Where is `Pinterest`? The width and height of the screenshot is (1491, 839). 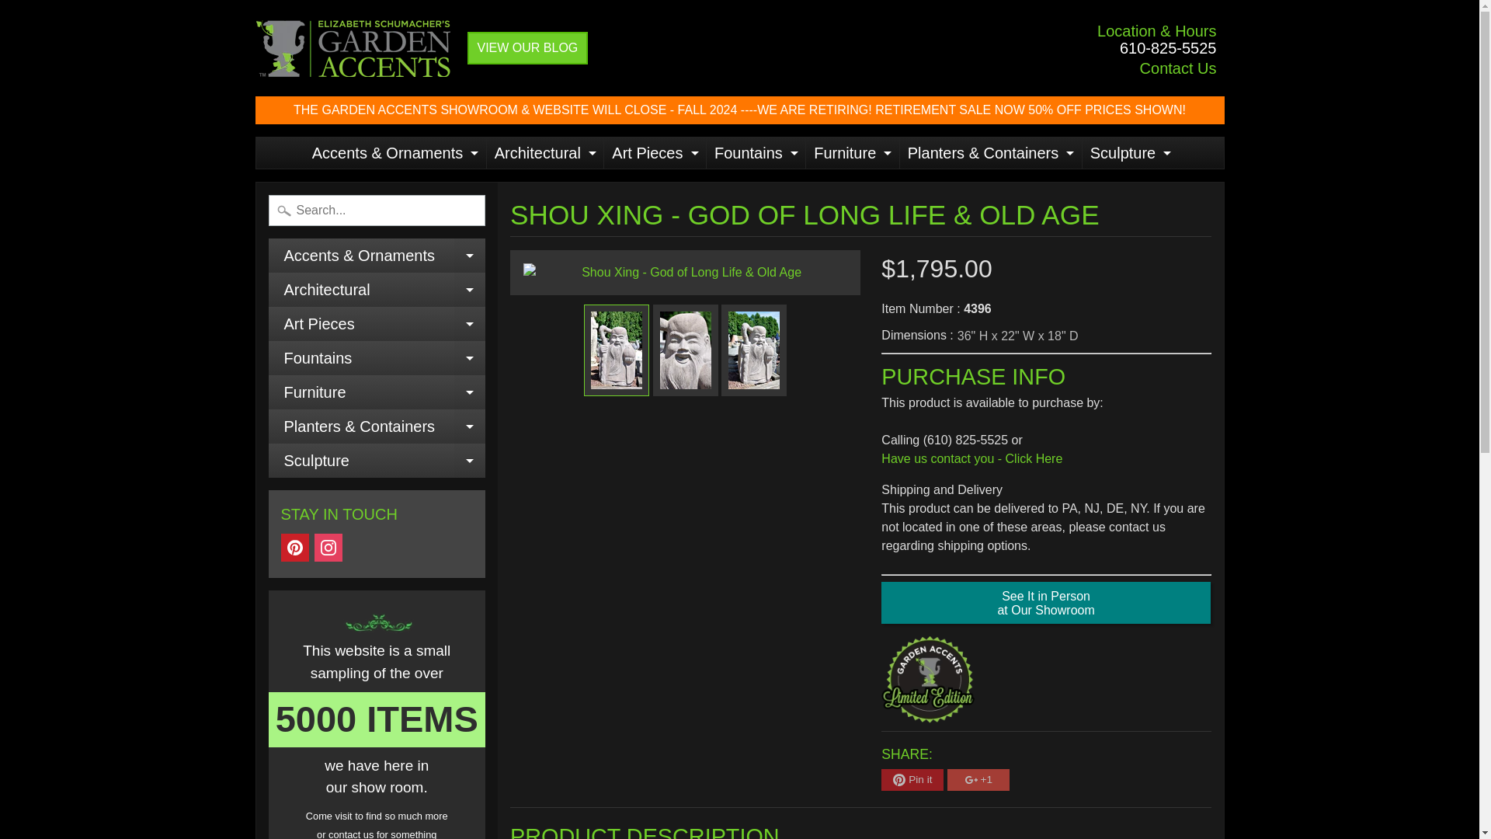 Pinterest is located at coordinates (912, 780).